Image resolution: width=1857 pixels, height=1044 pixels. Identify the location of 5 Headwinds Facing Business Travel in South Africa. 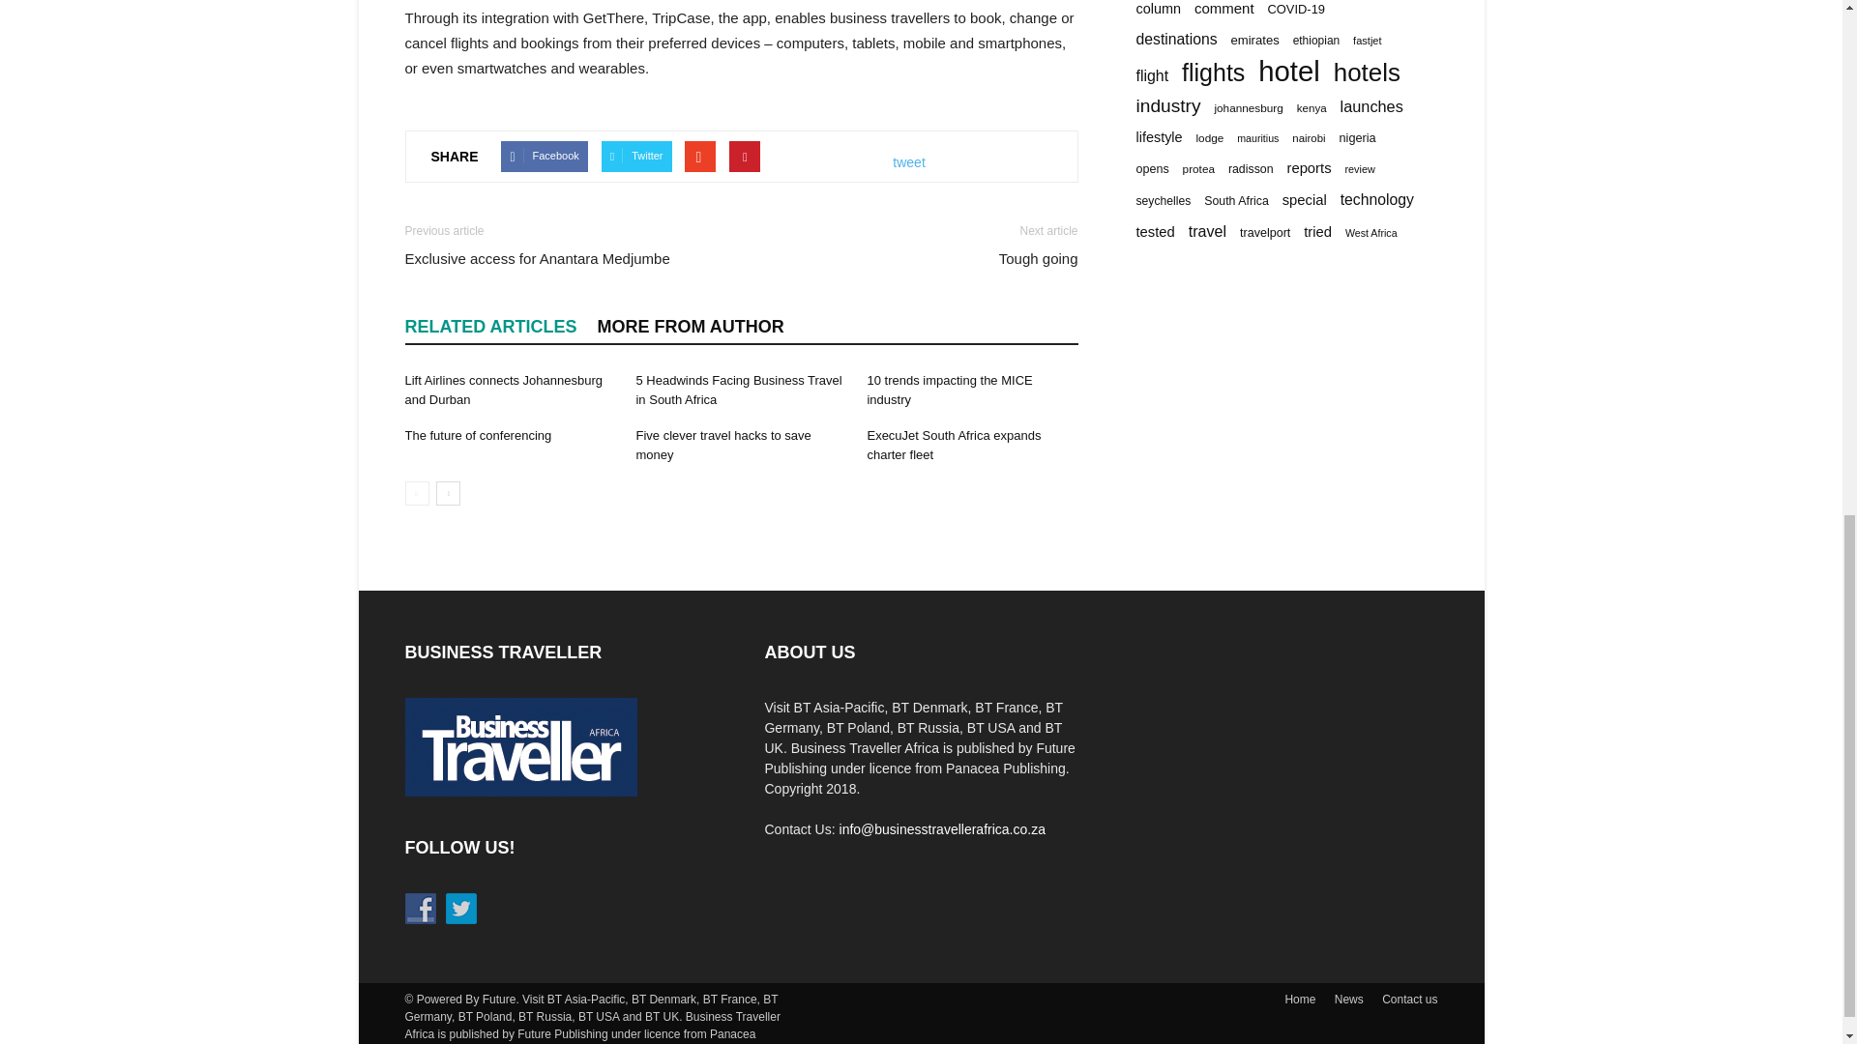
(737, 390).